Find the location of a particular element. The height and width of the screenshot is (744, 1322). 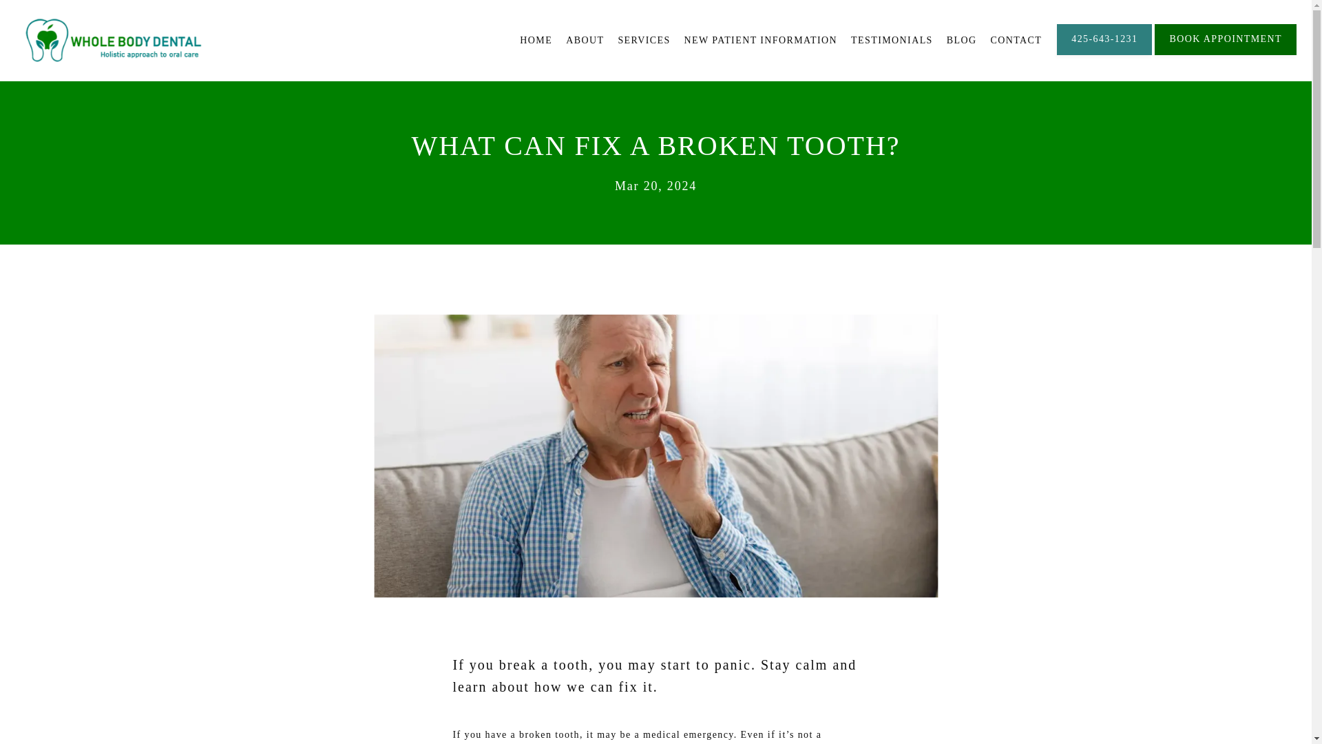

BOOK APPOINTMENT is located at coordinates (1226, 54).